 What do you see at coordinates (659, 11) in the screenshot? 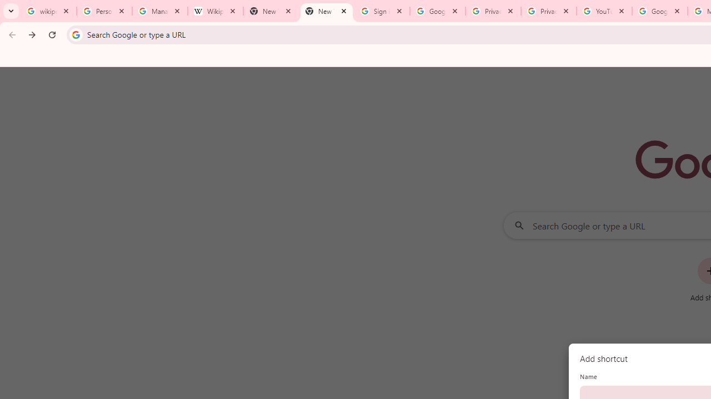
I see `Google Account Help` at bounding box center [659, 11].